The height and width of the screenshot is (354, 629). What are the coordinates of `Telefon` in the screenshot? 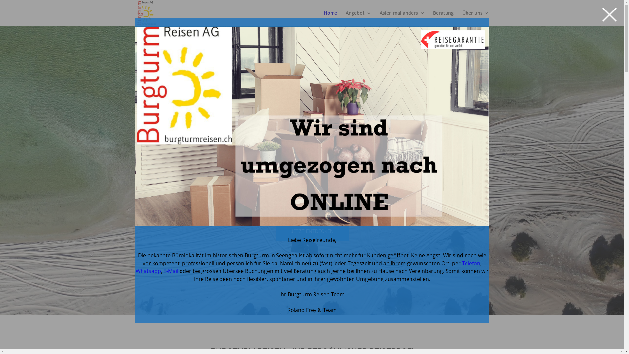 It's located at (471, 263).